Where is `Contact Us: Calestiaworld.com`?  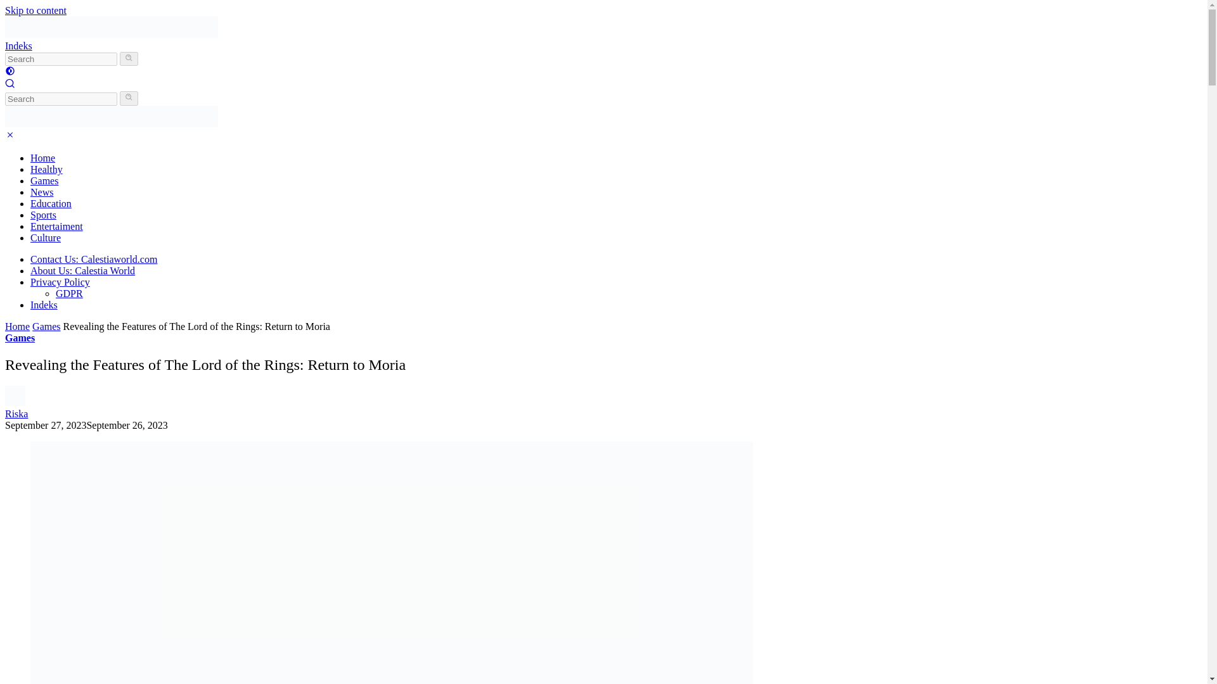 Contact Us: Calestiaworld.com is located at coordinates (94, 258).